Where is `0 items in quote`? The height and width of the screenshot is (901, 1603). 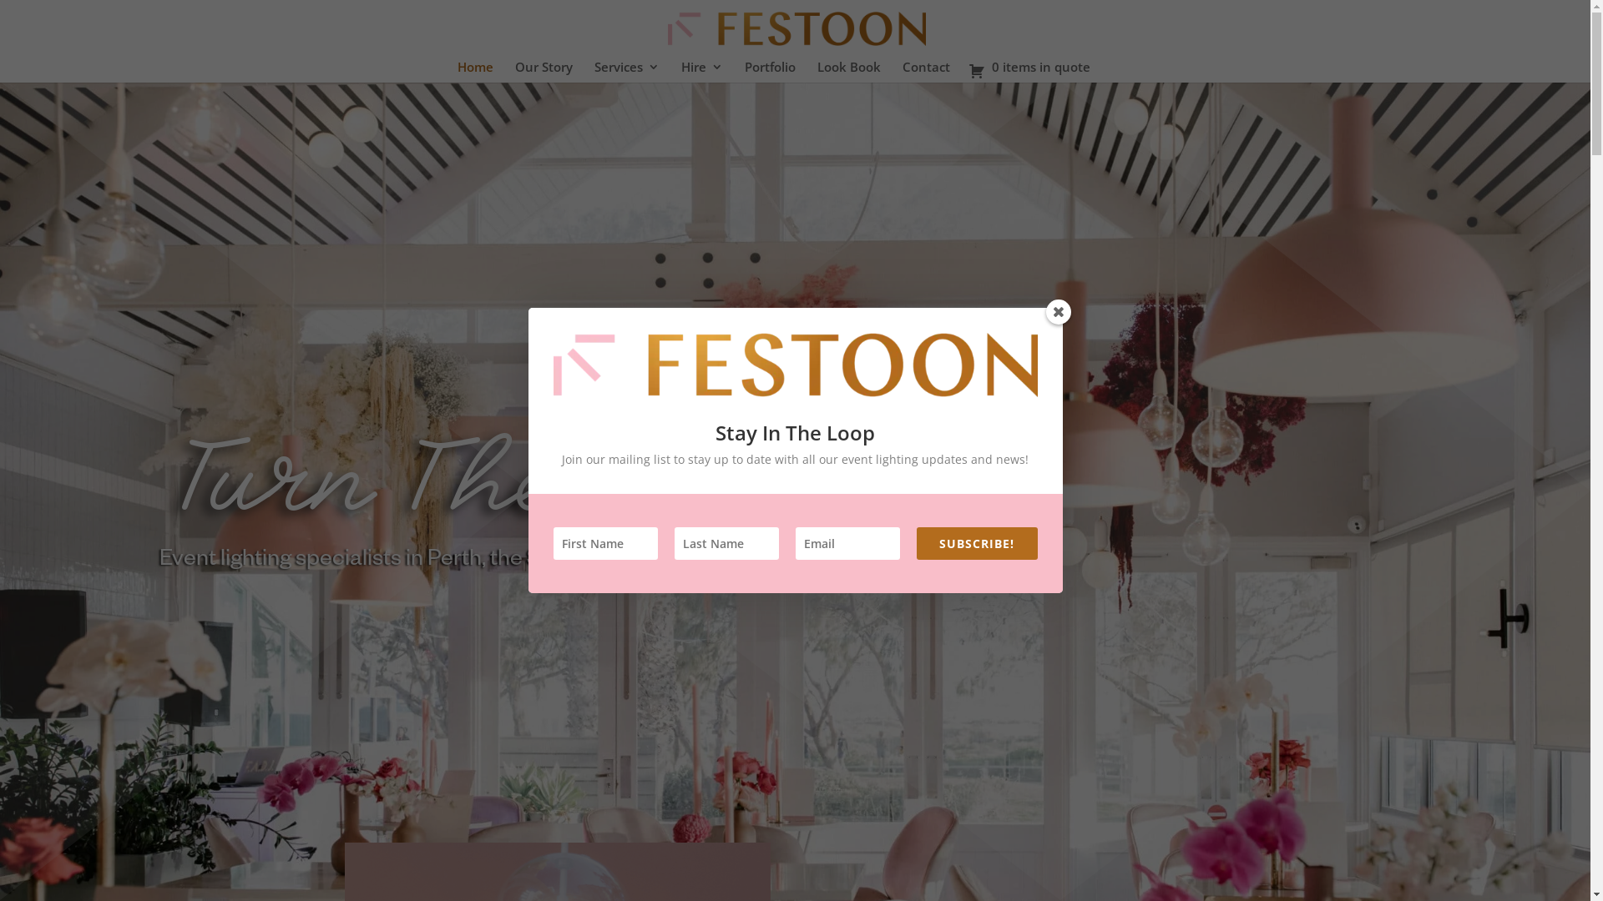
0 items in quote is located at coordinates (1029, 66).